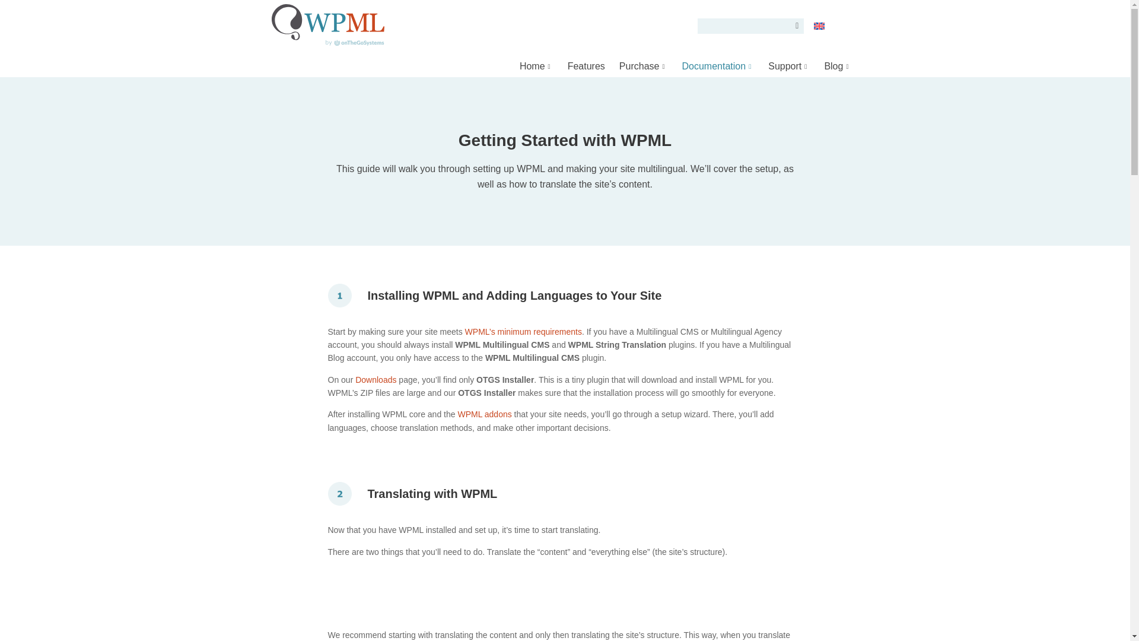 This screenshot has height=641, width=1139. I want to click on Documentation, so click(718, 65).